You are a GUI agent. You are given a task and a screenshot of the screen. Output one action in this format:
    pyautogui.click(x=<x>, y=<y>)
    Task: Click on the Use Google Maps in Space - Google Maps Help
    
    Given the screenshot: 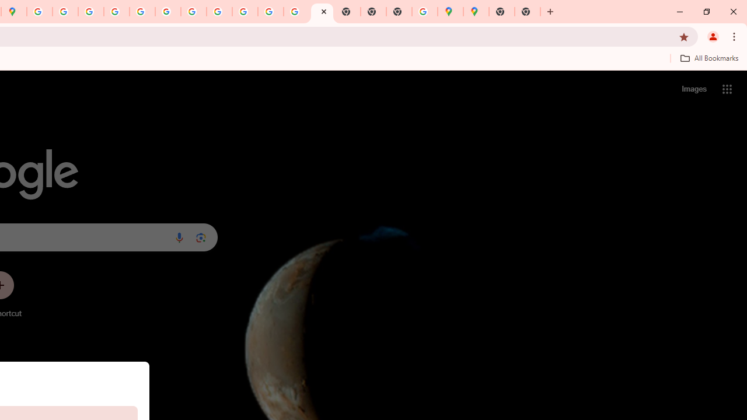 What is the action you would take?
    pyautogui.click(x=425, y=12)
    